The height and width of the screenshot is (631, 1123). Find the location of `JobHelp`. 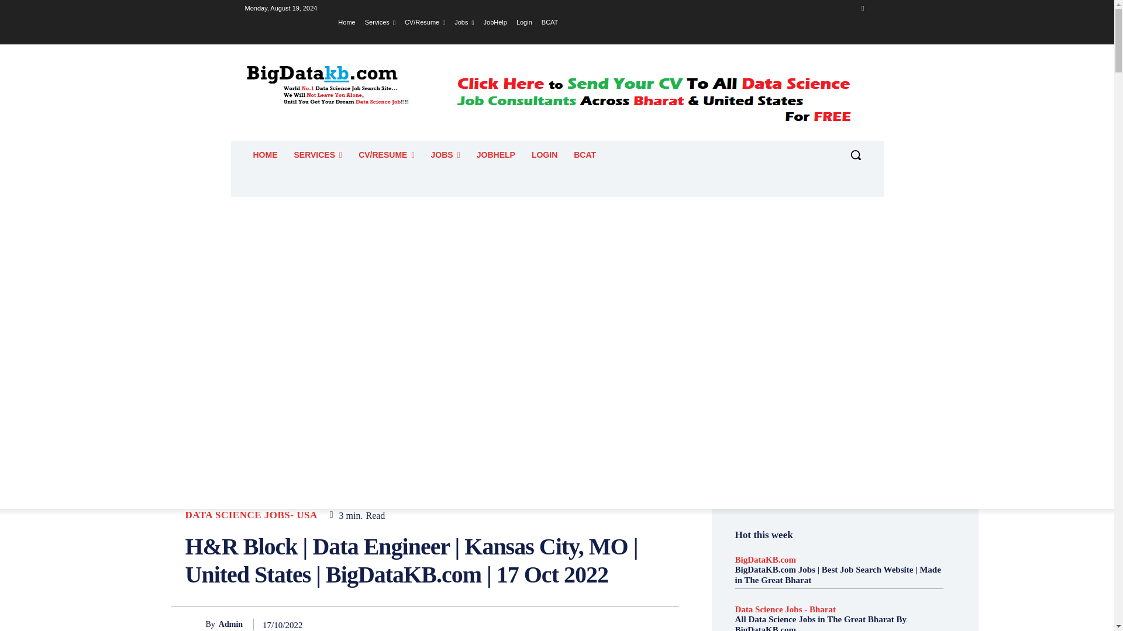

JobHelp is located at coordinates (495, 22).